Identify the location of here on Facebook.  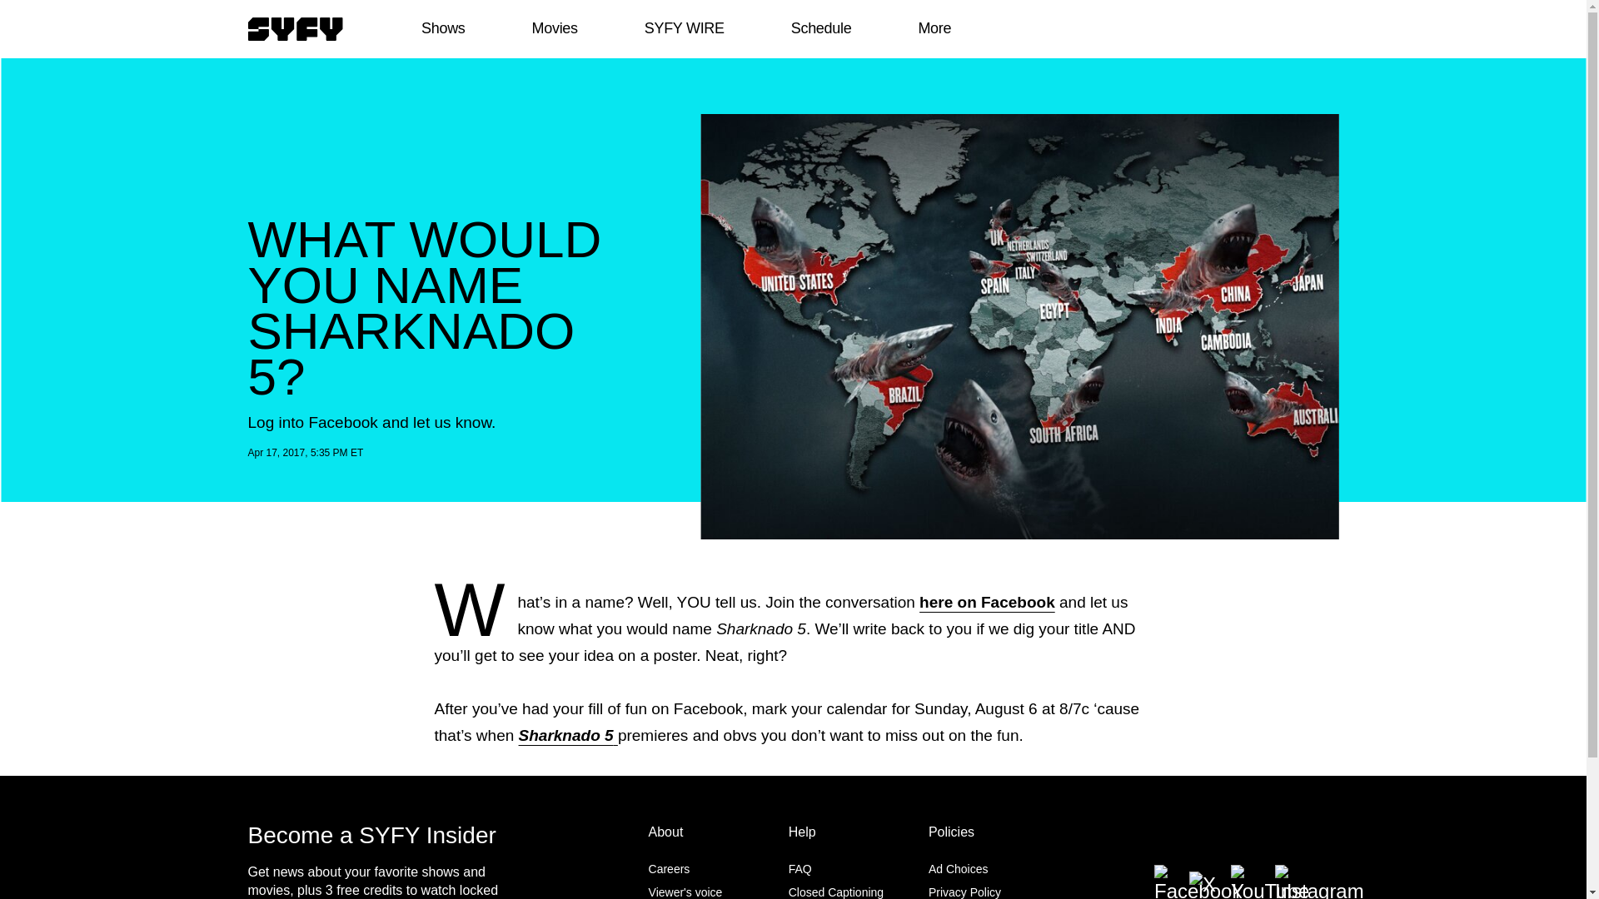
(988, 602).